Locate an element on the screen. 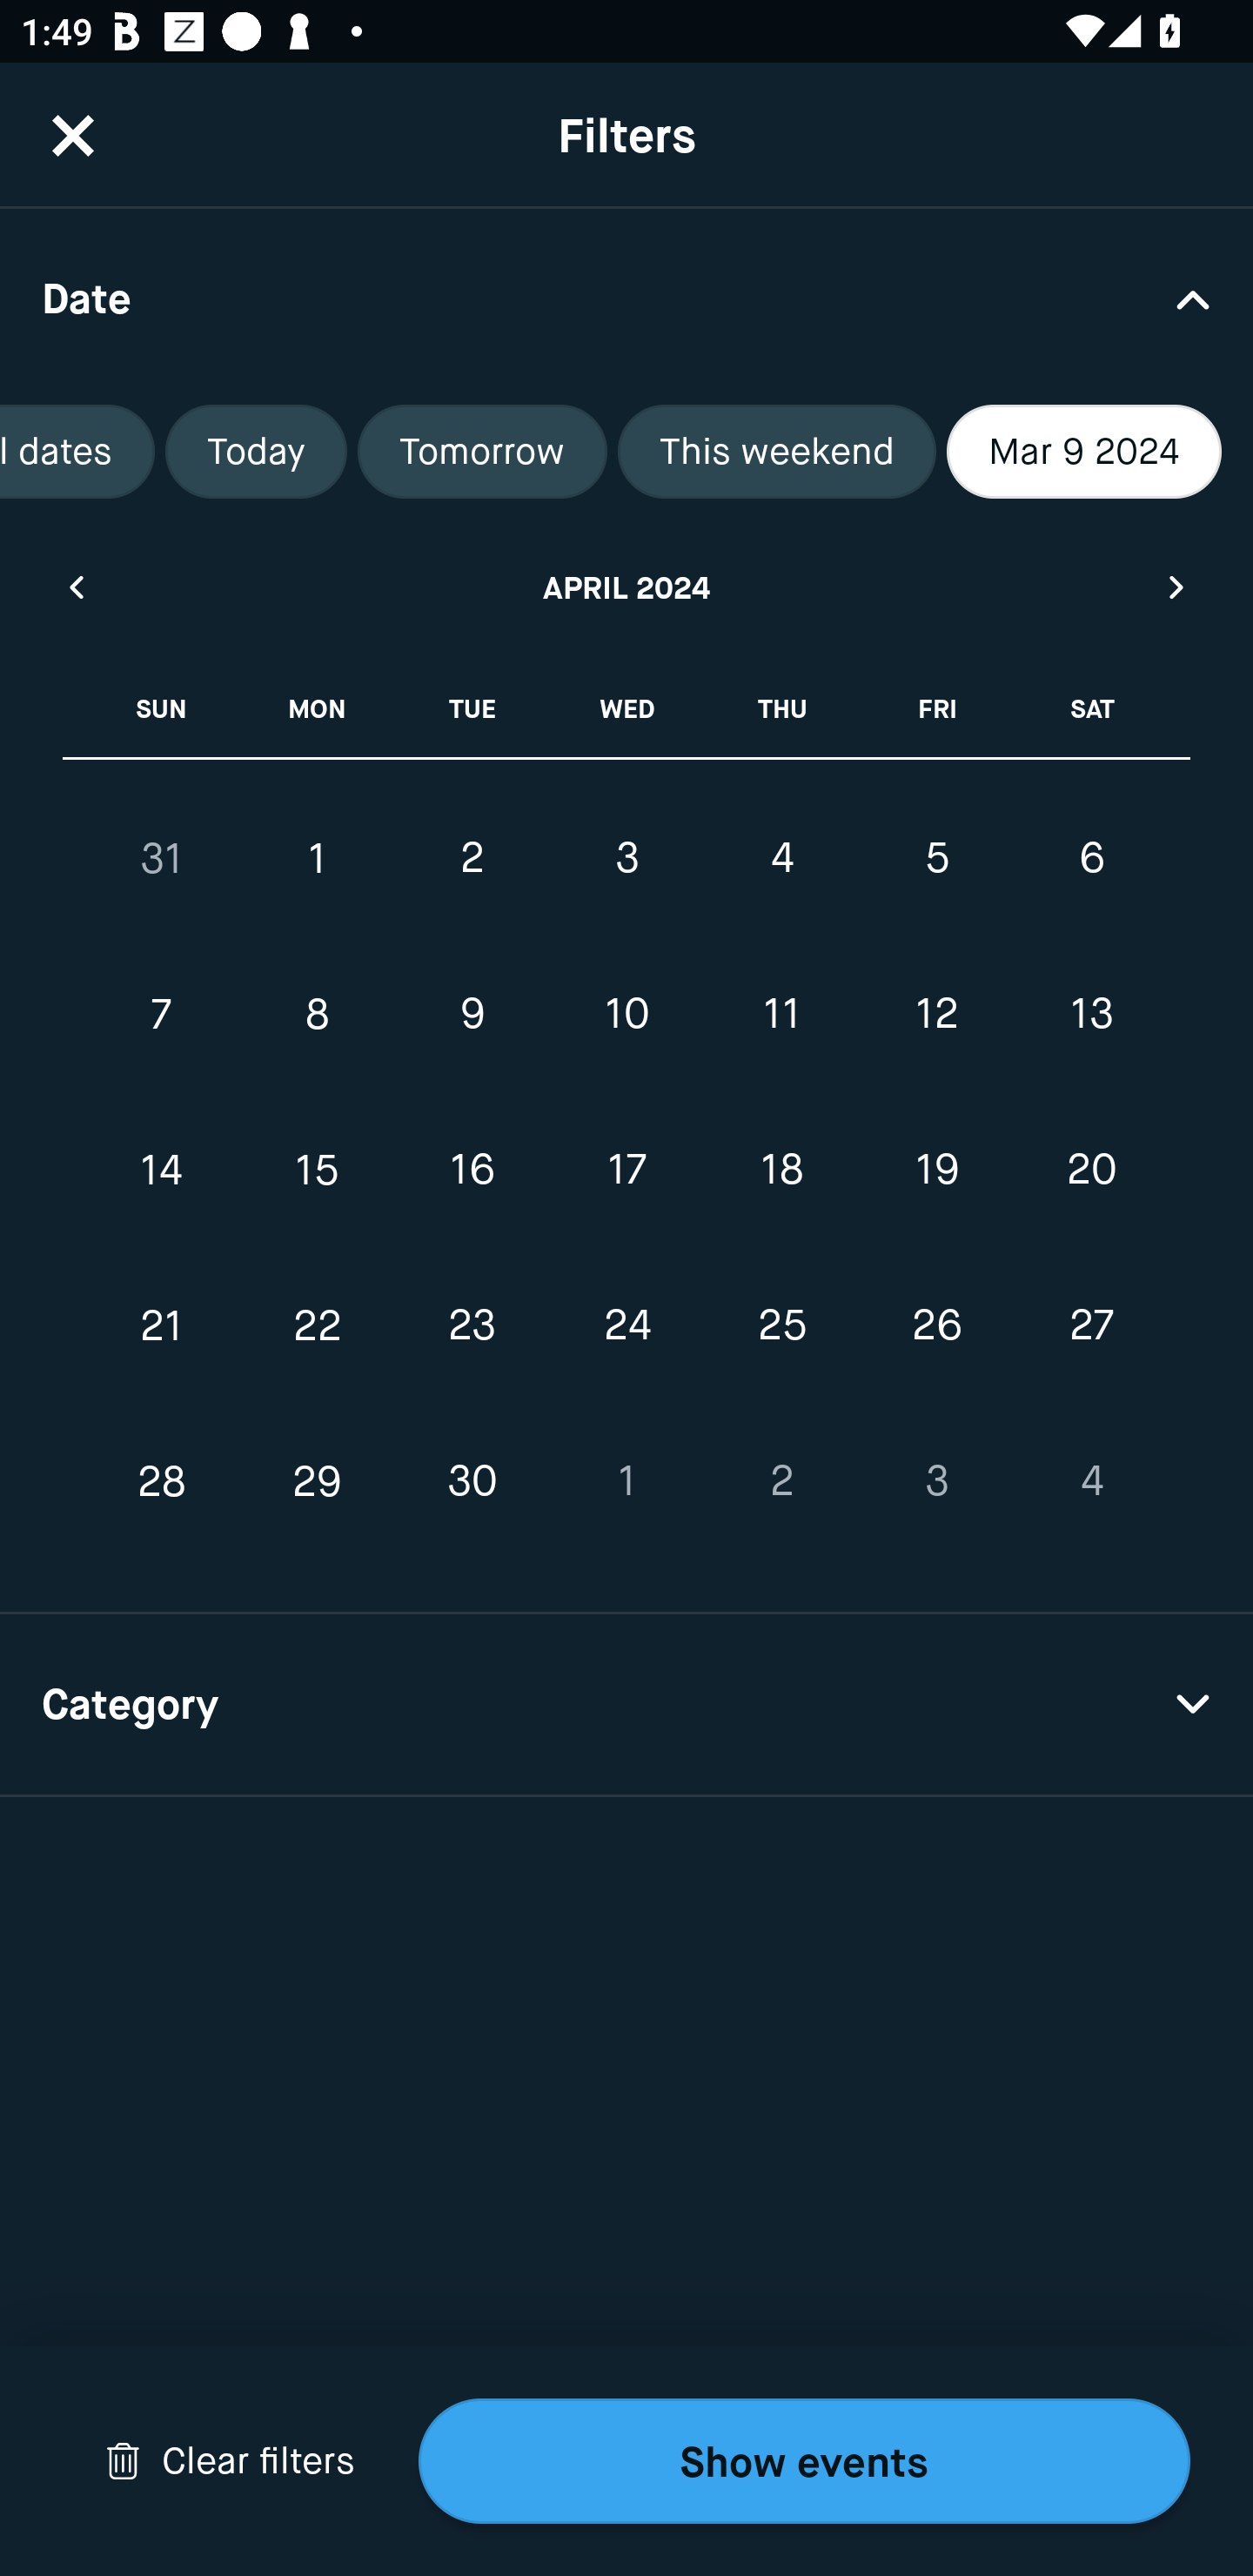  6 is located at coordinates (1091, 857).